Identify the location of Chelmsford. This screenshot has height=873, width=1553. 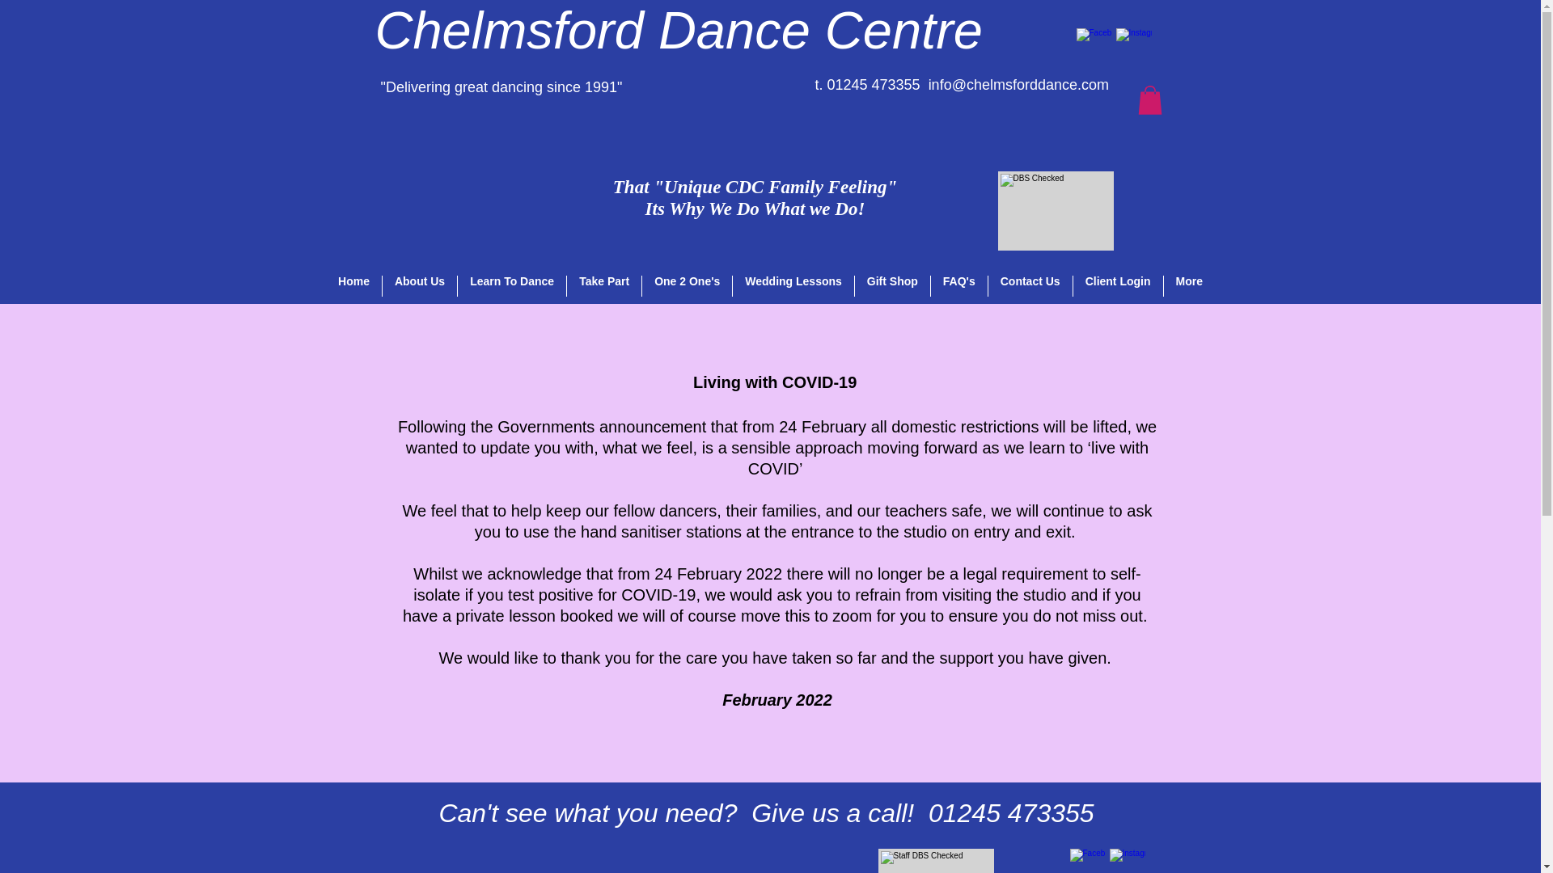
(510, 31).